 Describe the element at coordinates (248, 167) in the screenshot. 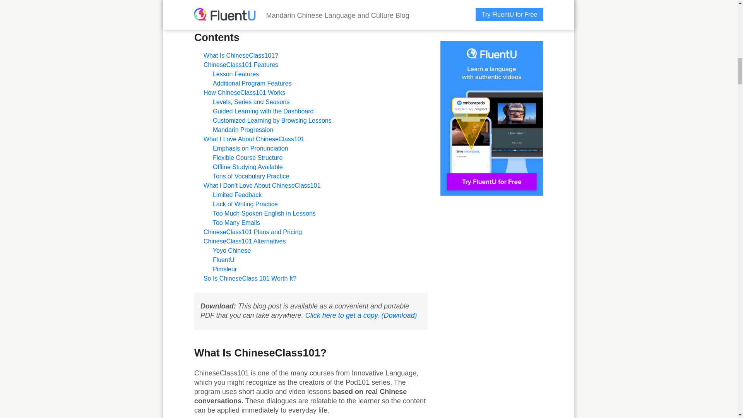

I see `Offline Studying Available` at that location.